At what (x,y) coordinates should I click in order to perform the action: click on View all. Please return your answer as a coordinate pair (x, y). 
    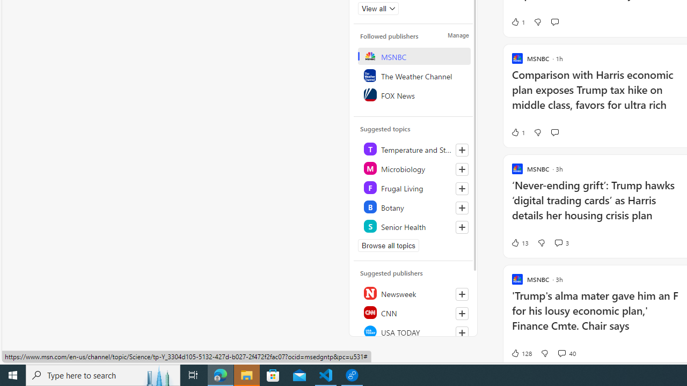
    Looking at the image, I should click on (378, 9).